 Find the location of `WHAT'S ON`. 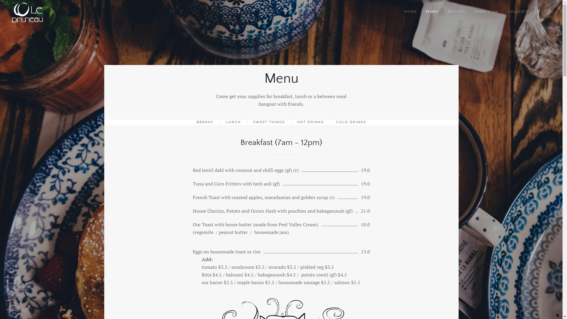

WHAT'S ON is located at coordinates (487, 12).